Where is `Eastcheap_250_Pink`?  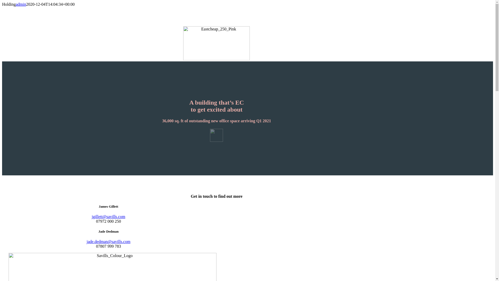 Eastcheap_250_Pink is located at coordinates (216, 43).